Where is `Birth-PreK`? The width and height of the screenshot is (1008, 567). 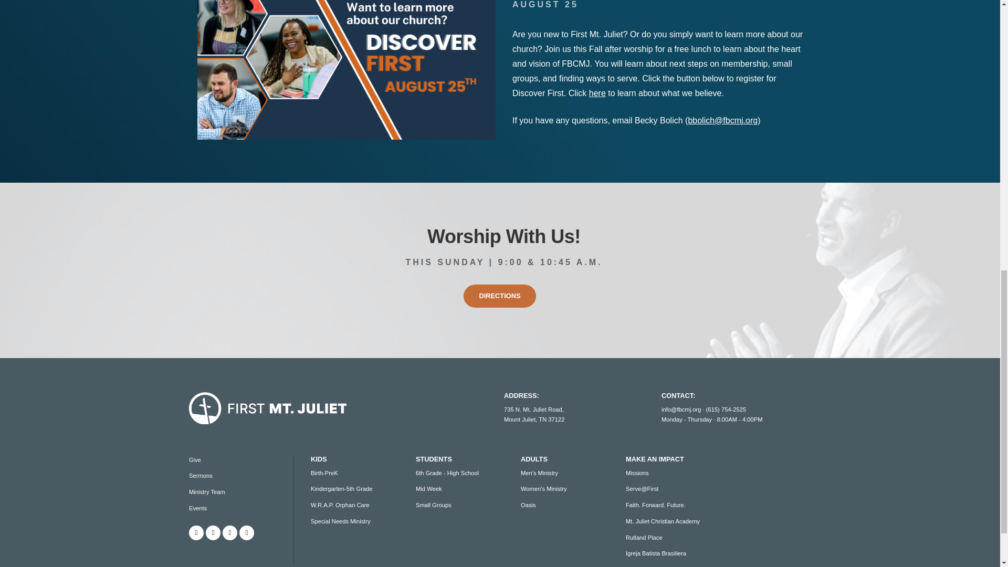
Birth-PreK is located at coordinates (324, 473).